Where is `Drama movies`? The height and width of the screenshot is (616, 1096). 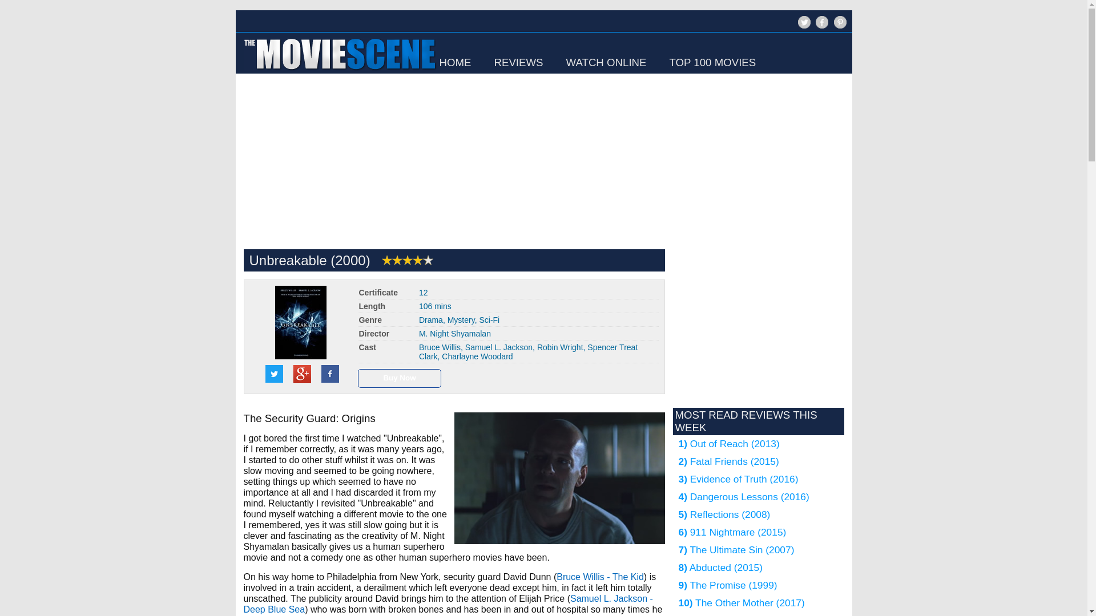 Drama movies is located at coordinates (430, 319).